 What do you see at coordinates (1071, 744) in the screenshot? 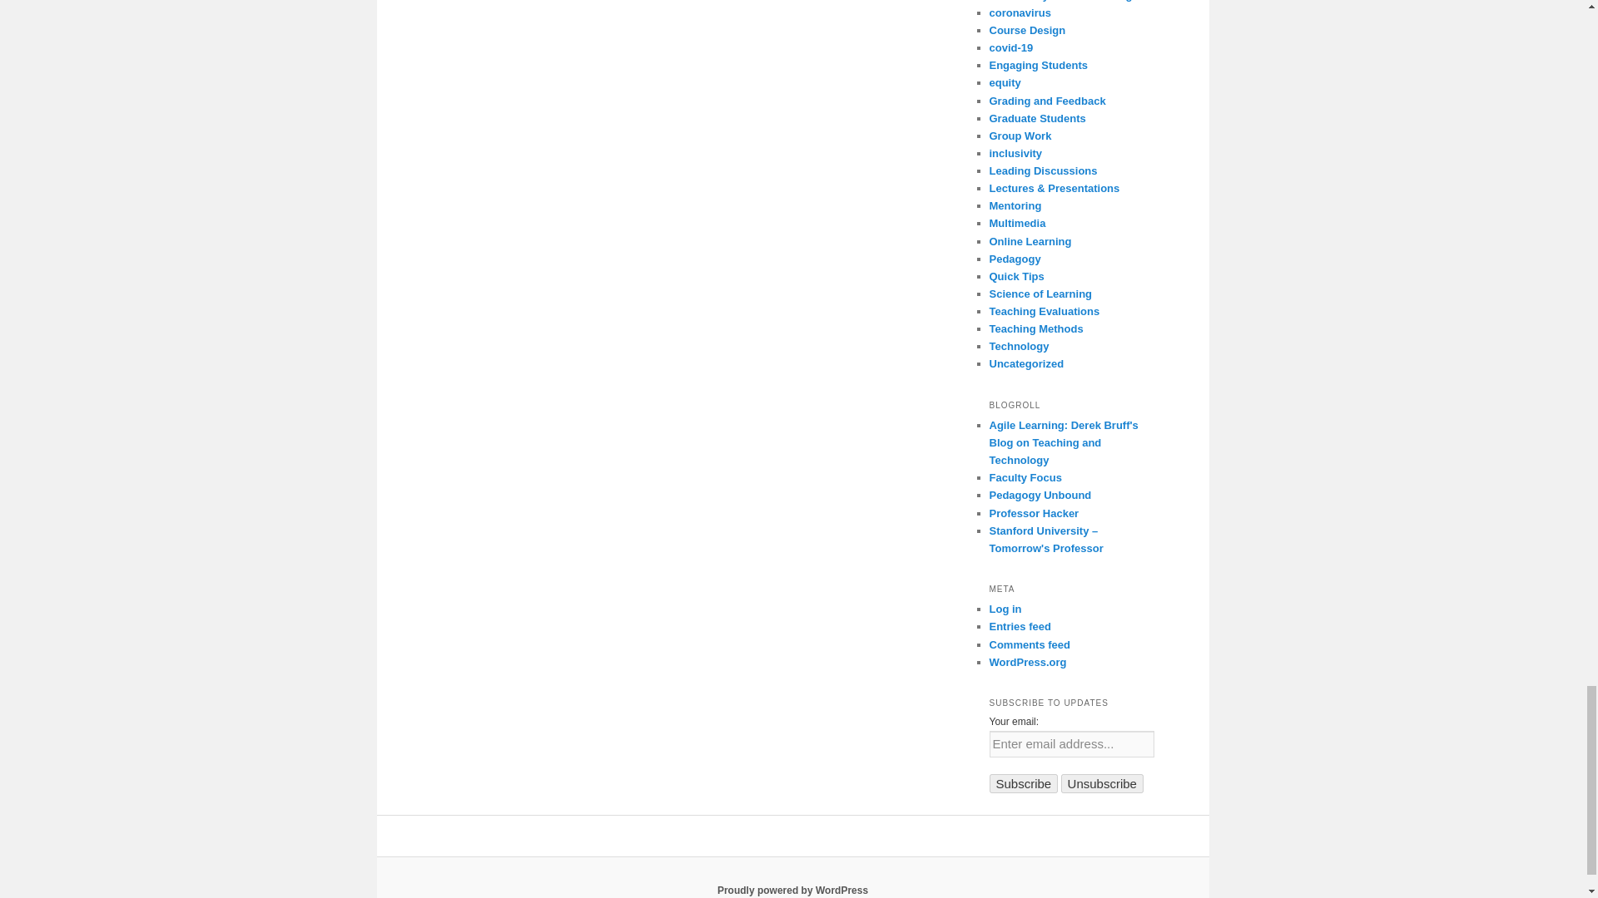
I see `Enter email address...` at bounding box center [1071, 744].